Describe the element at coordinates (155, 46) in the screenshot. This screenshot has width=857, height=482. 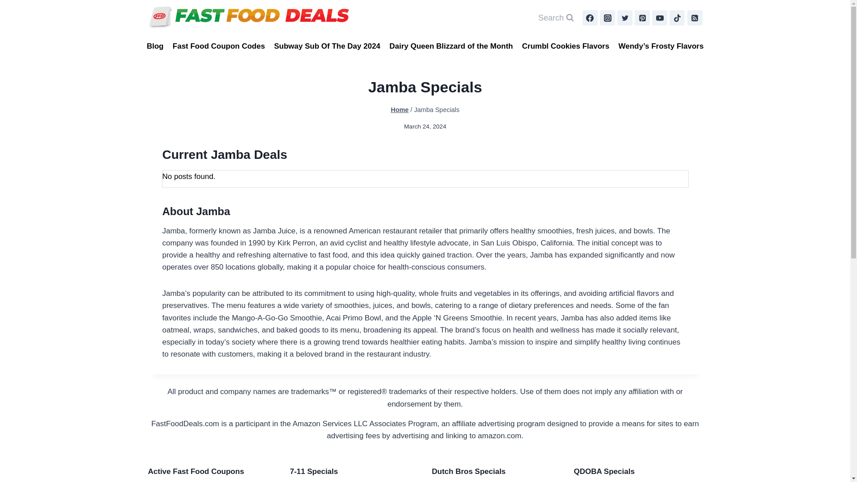
I see `Blog` at that location.